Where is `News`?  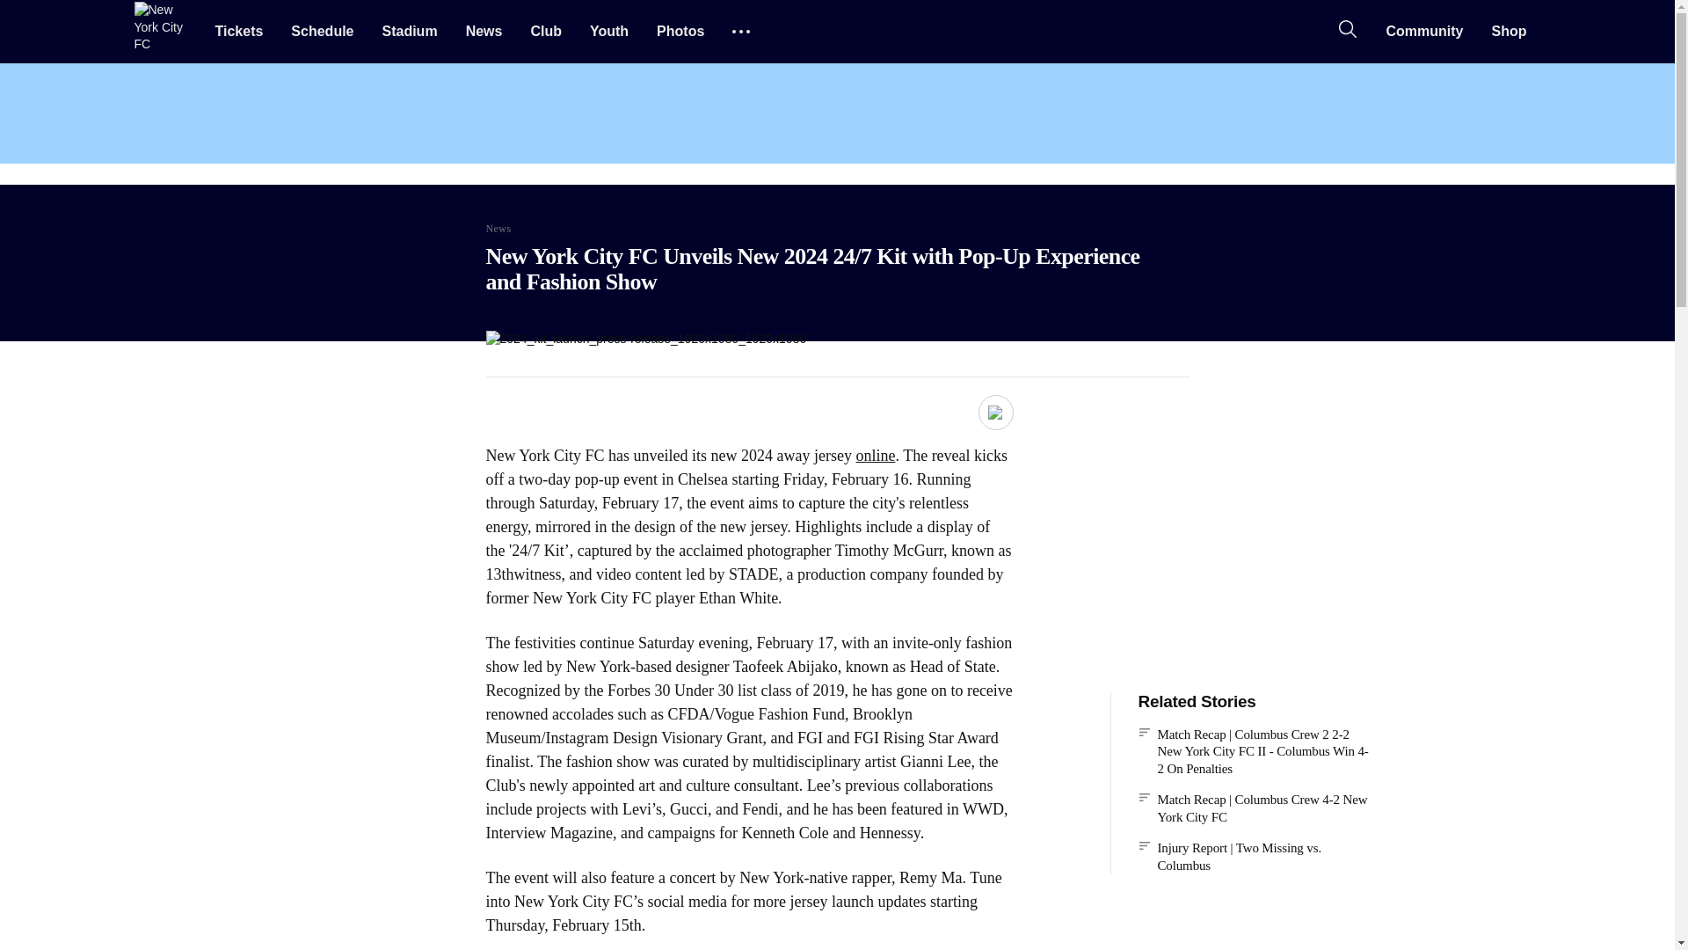
News is located at coordinates (484, 31).